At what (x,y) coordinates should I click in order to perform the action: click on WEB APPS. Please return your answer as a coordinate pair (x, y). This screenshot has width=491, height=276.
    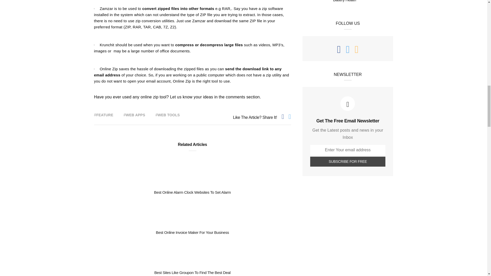
    Looking at the image, I should click on (136, 115).